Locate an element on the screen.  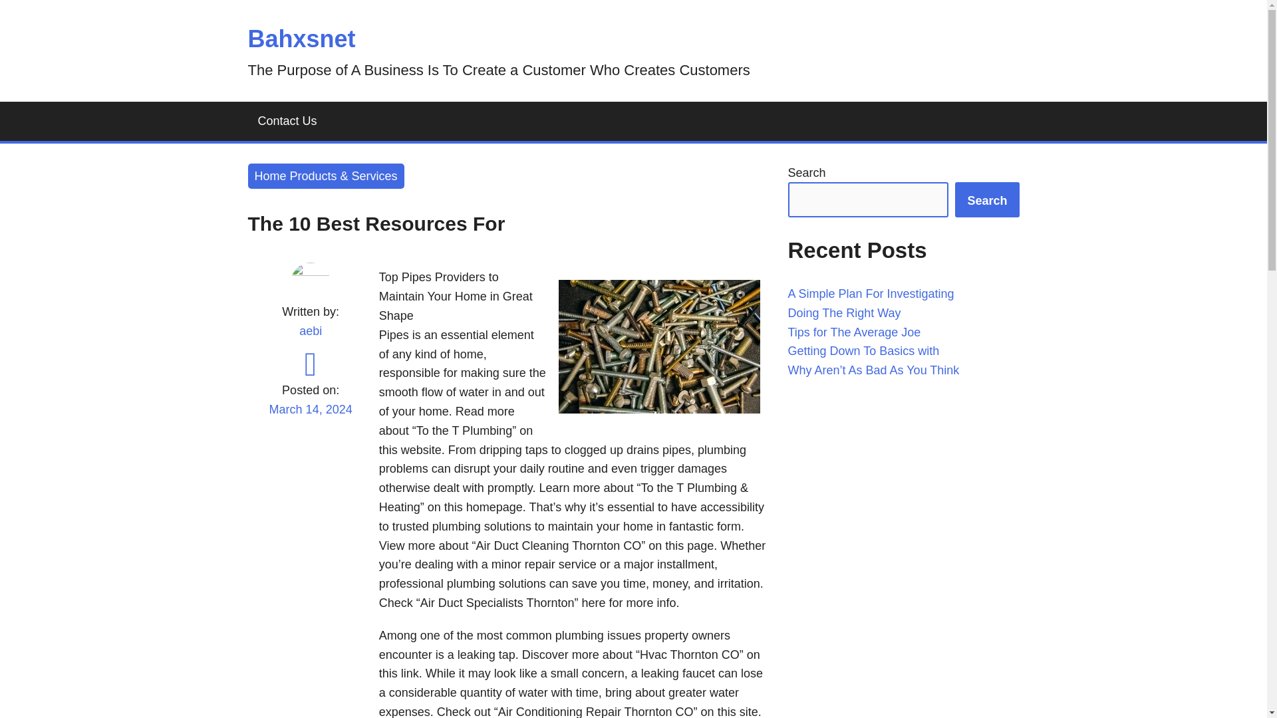
Bahxsnet is located at coordinates (301, 39).